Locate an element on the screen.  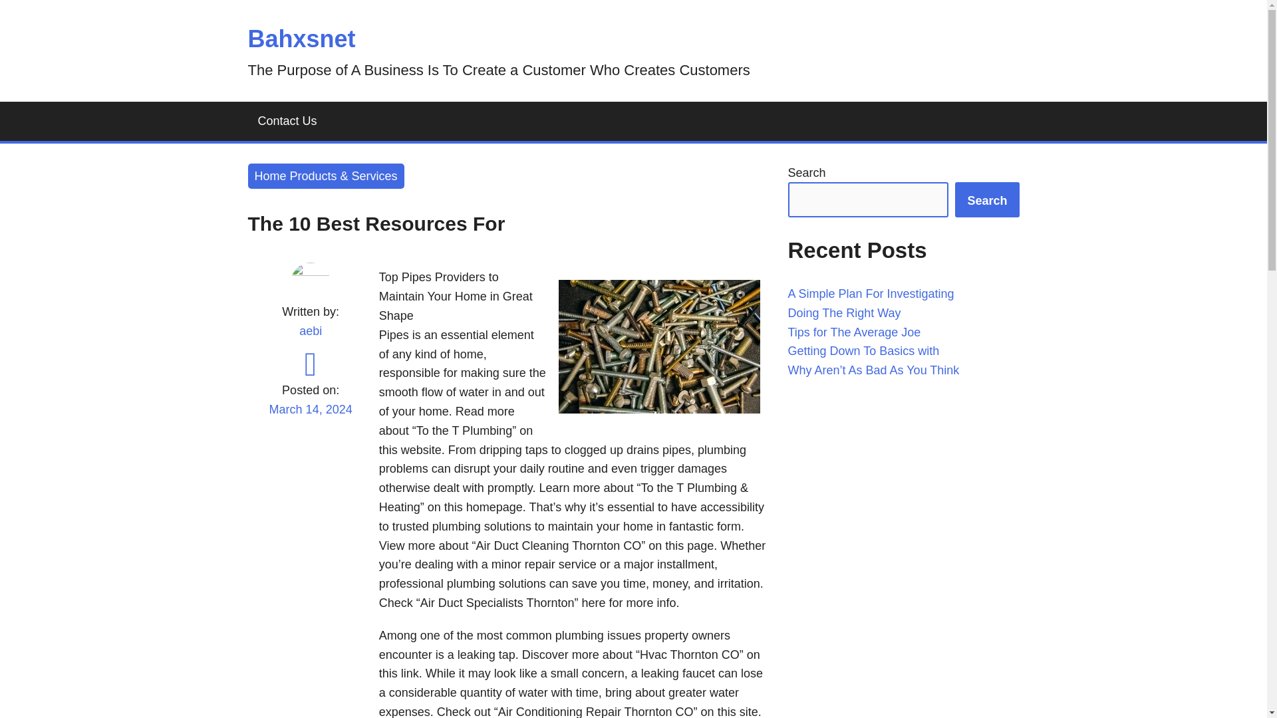
Bahxsnet is located at coordinates (301, 39).